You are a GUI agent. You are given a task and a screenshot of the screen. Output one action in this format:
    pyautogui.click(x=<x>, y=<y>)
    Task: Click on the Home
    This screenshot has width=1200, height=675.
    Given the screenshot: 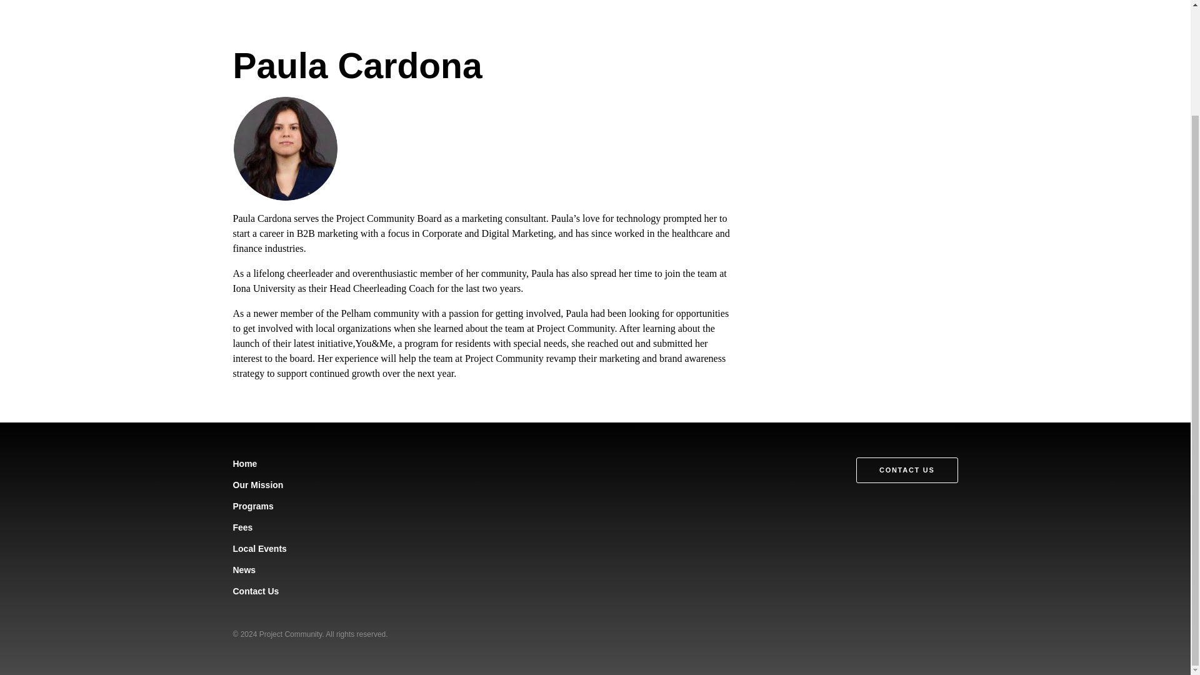 What is the action you would take?
    pyautogui.click(x=244, y=464)
    